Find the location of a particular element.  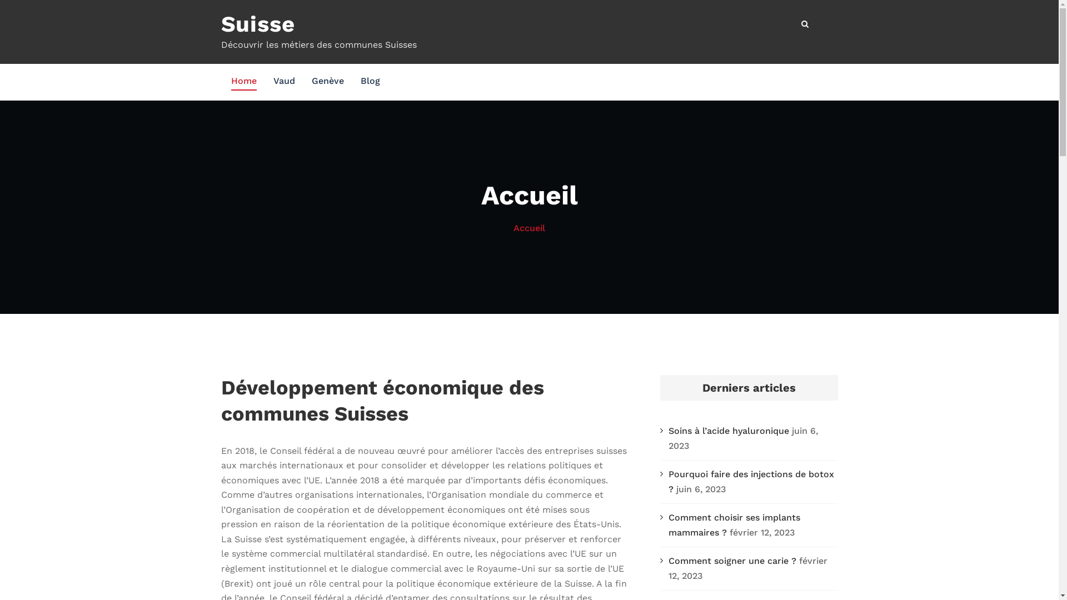

Home is located at coordinates (244, 82).